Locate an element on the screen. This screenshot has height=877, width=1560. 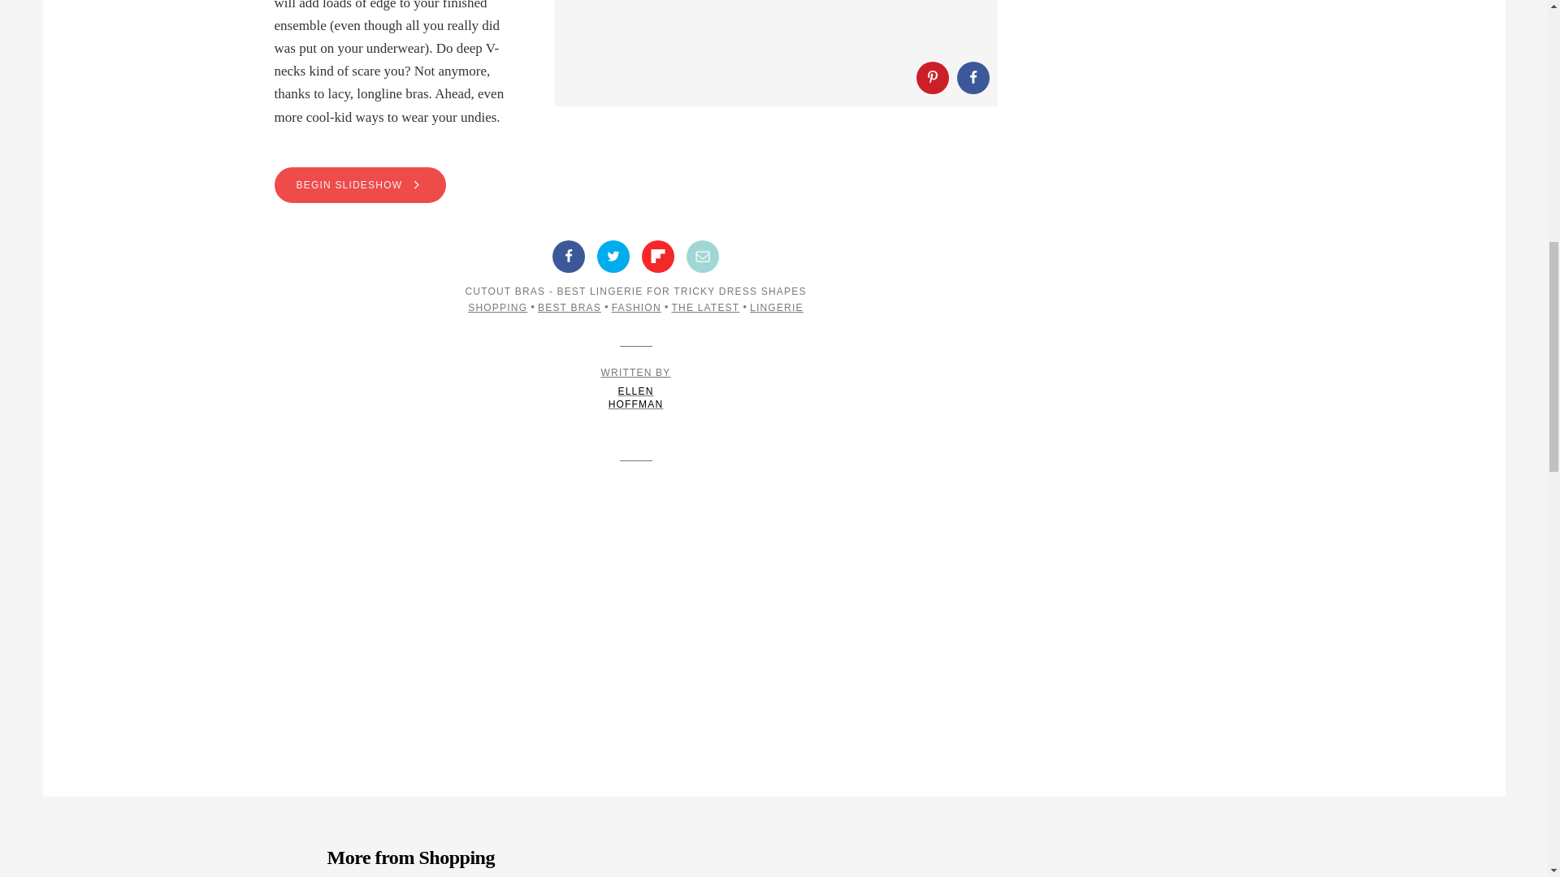
BEGIN SLIDESHOW is located at coordinates (635, 185).